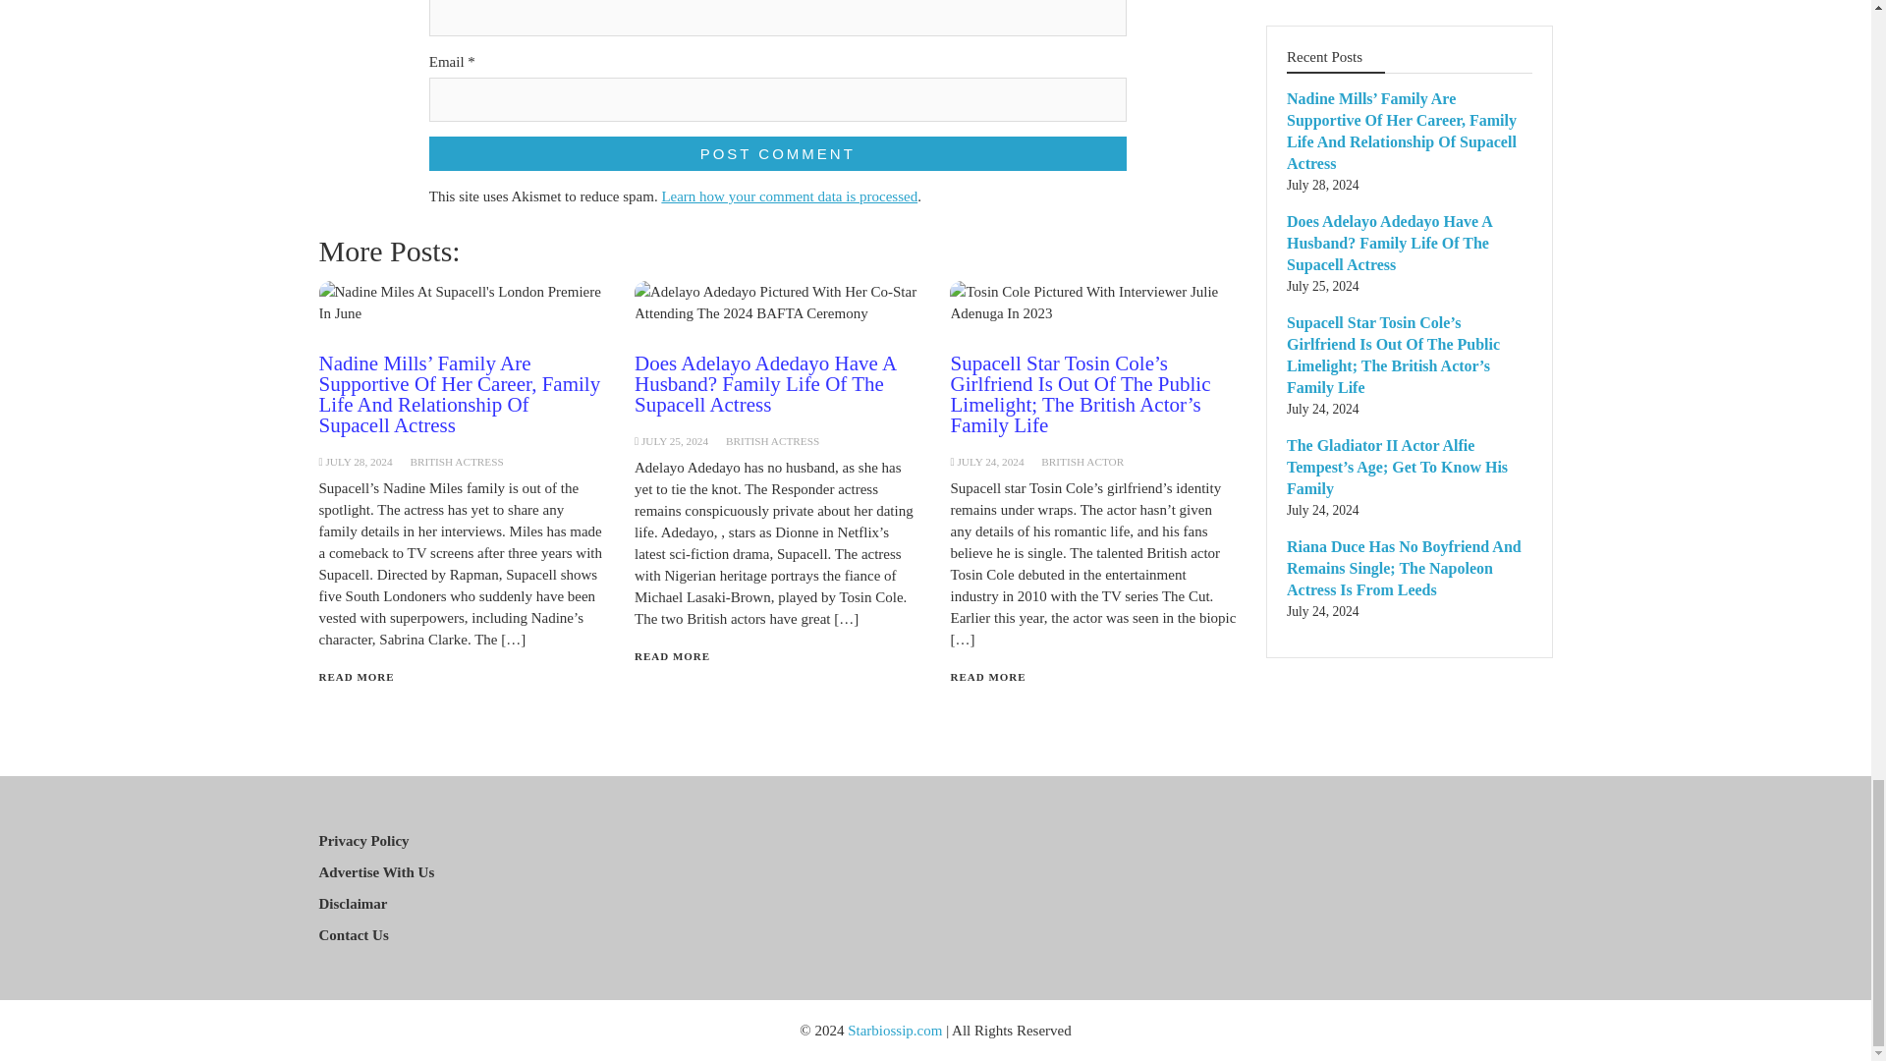  I want to click on BRITISH ACTOR, so click(1082, 462).